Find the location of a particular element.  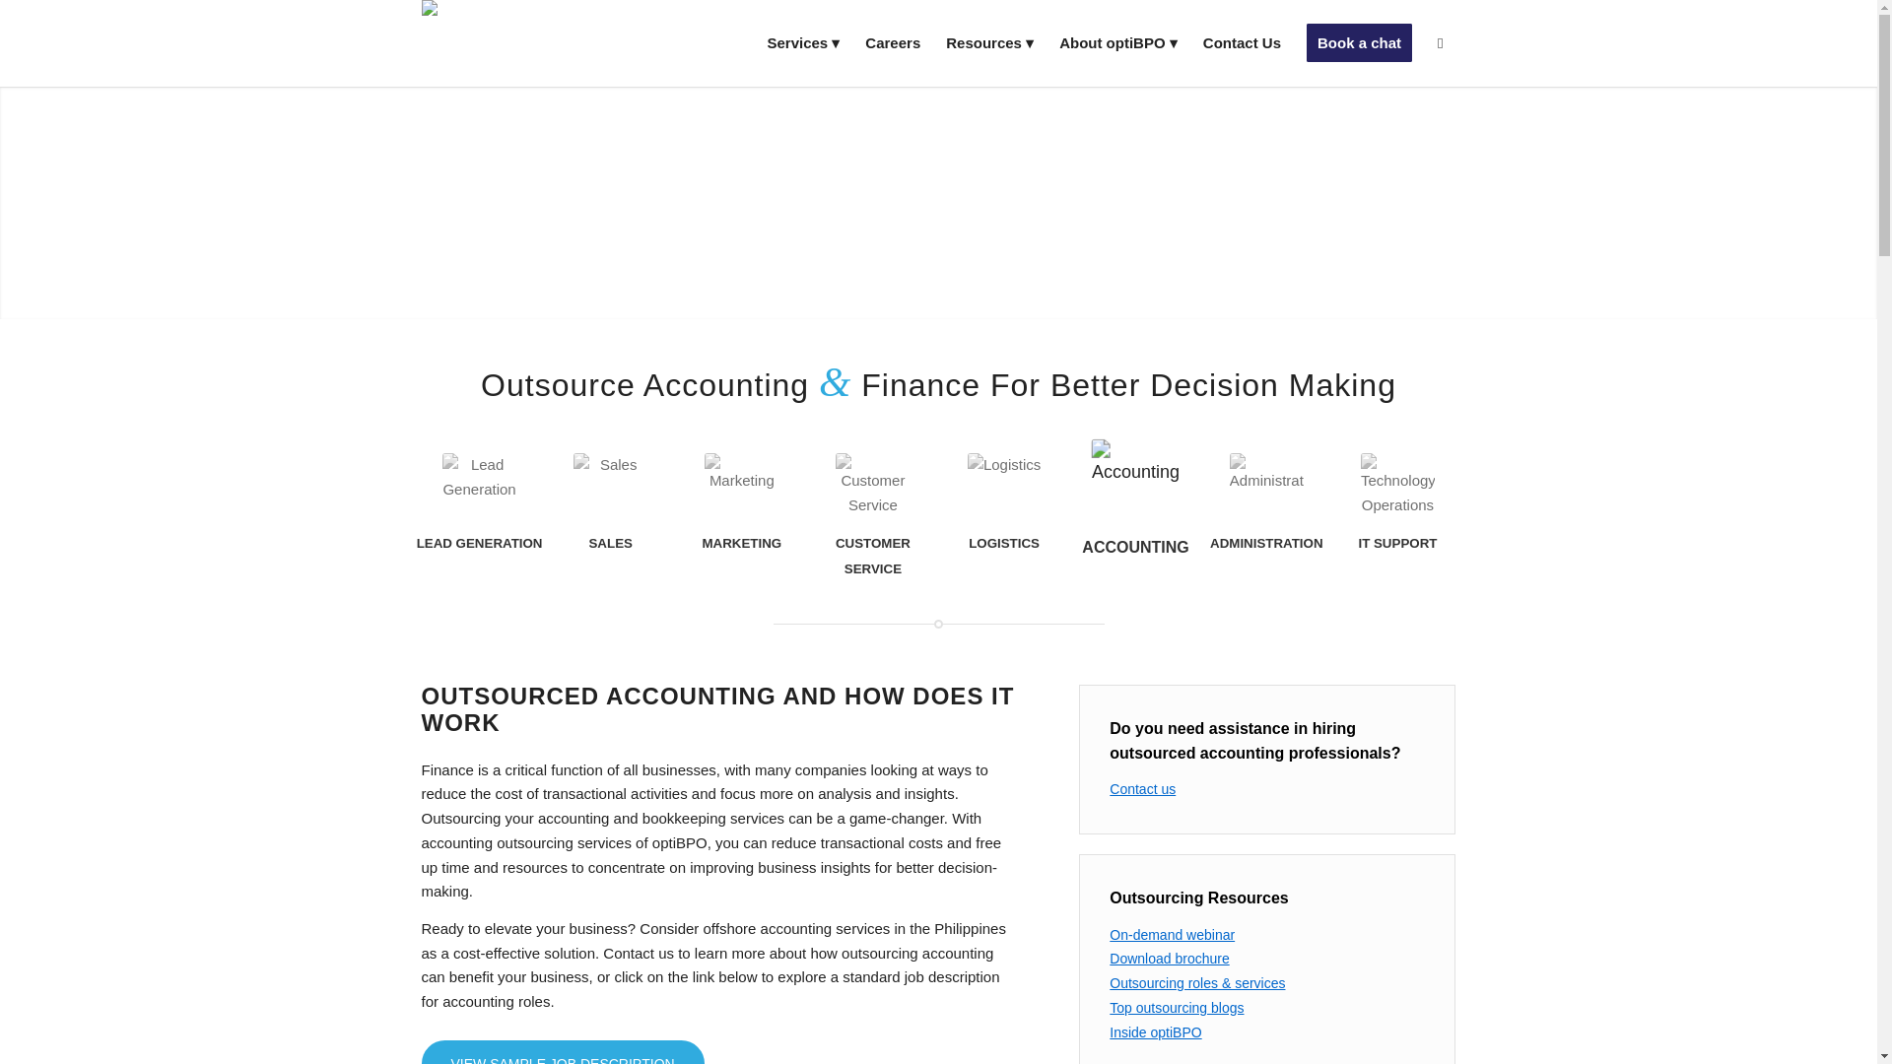

Download brochure is located at coordinates (1169, 958).